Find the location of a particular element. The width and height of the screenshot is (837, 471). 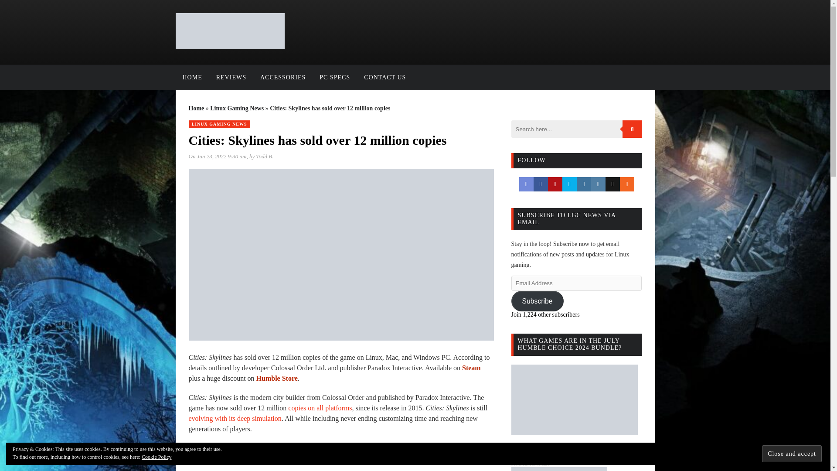

Linux Gaming News is located at coordinates (236, 108).